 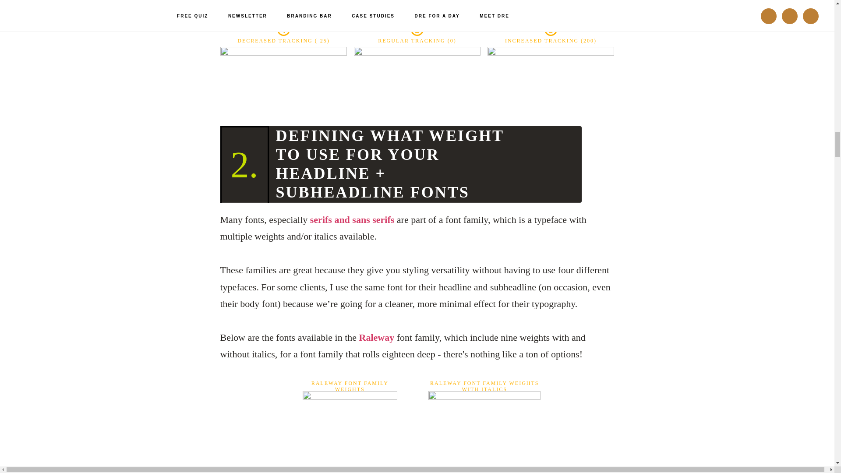 I want to click on Brand Font Styling Examples-42, so click(x=484, y=431).